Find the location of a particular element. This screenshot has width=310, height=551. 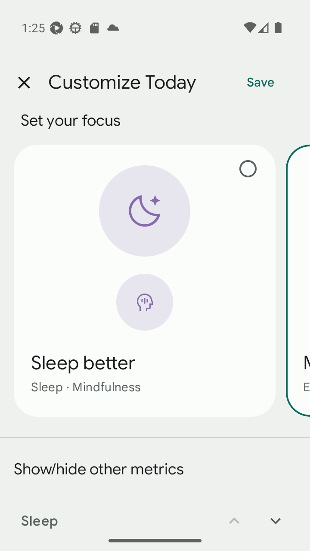

Close is located at coordinates (24, 83).